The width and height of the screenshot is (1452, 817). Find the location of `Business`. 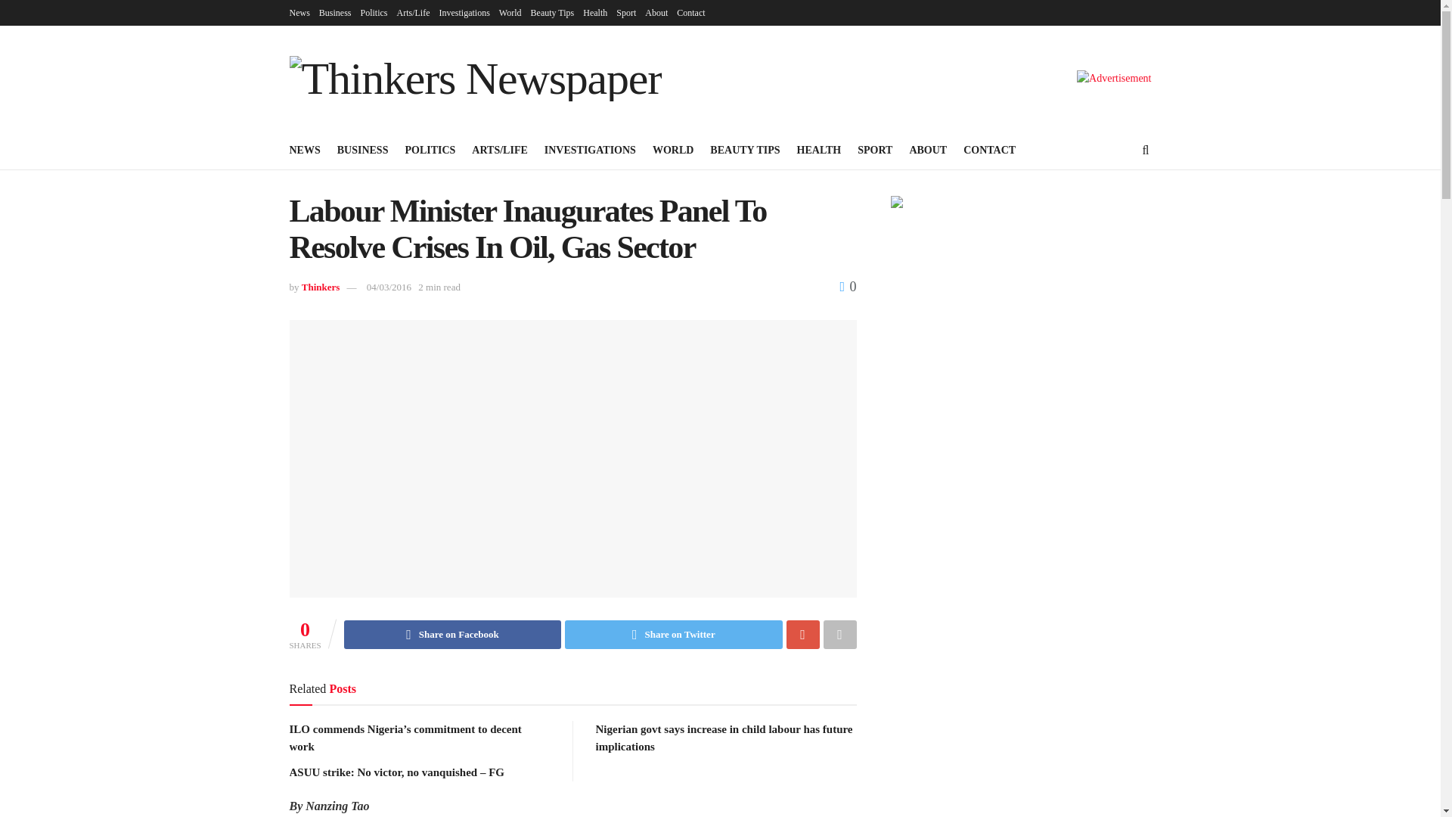

Business is located at coordinates (335, 12).